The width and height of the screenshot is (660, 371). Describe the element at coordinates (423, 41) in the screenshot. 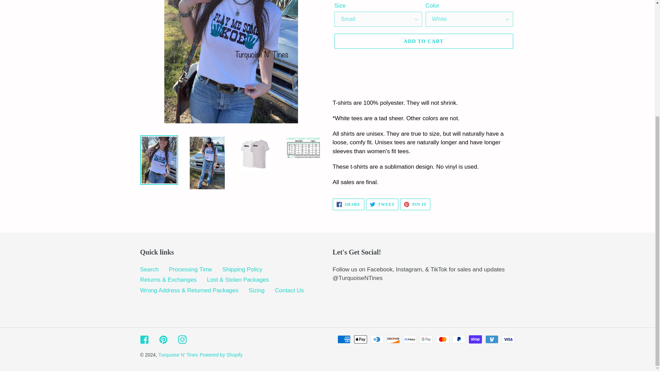

I see `ADD TO CART` at that location.